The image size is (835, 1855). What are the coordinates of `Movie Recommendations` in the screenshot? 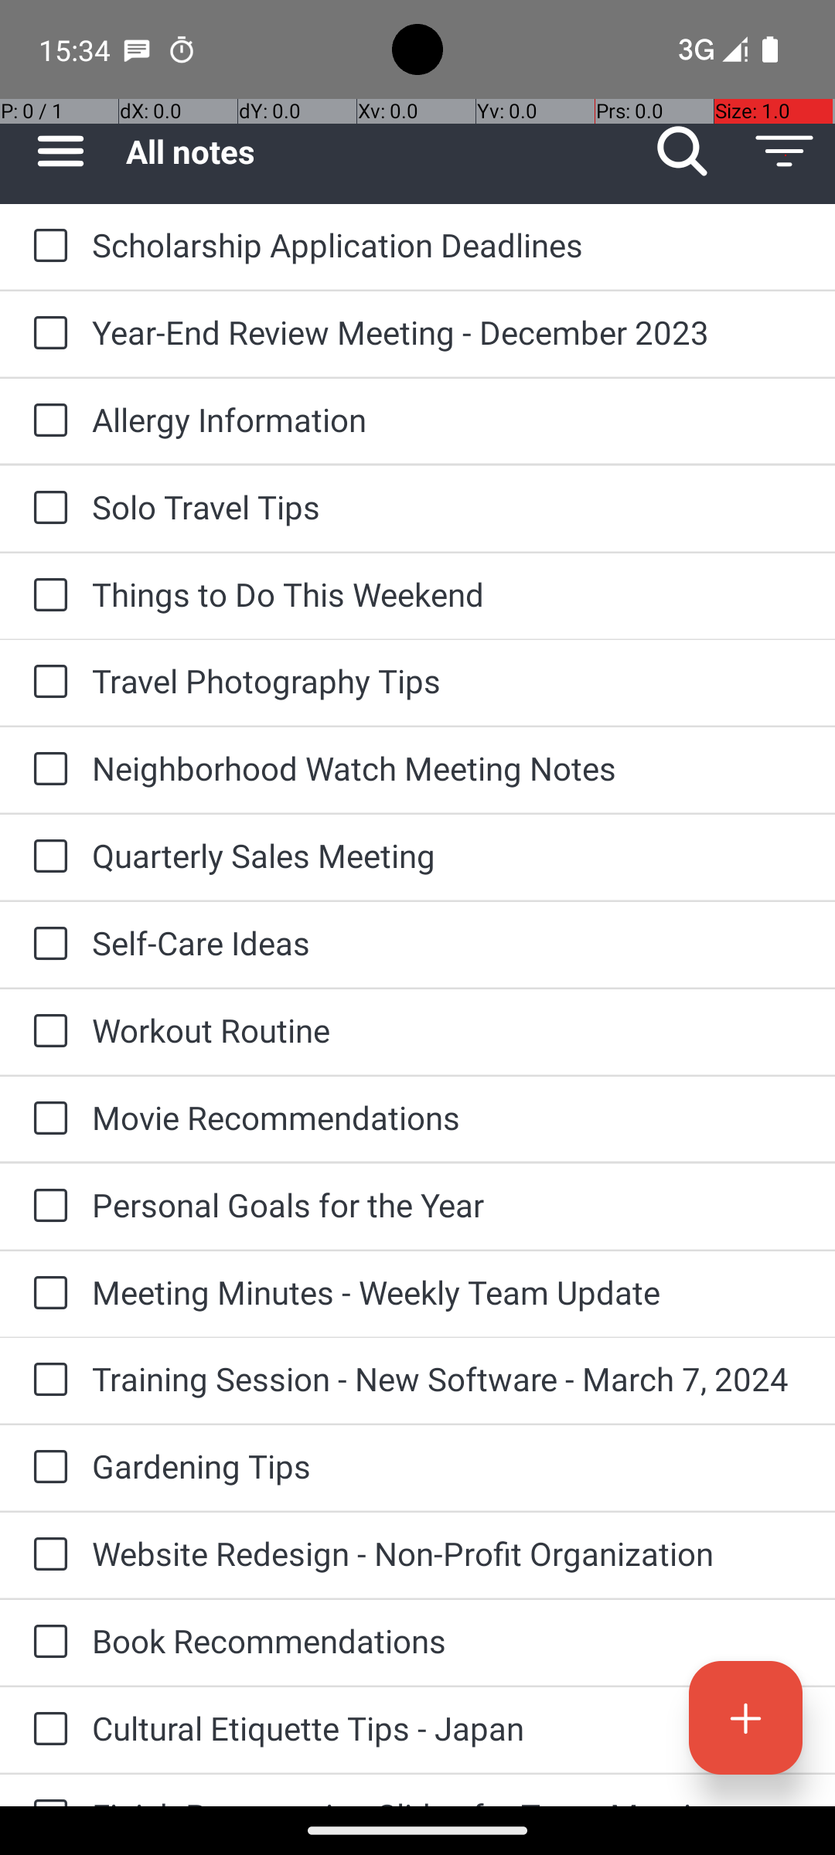 It's located at (448, 1118).